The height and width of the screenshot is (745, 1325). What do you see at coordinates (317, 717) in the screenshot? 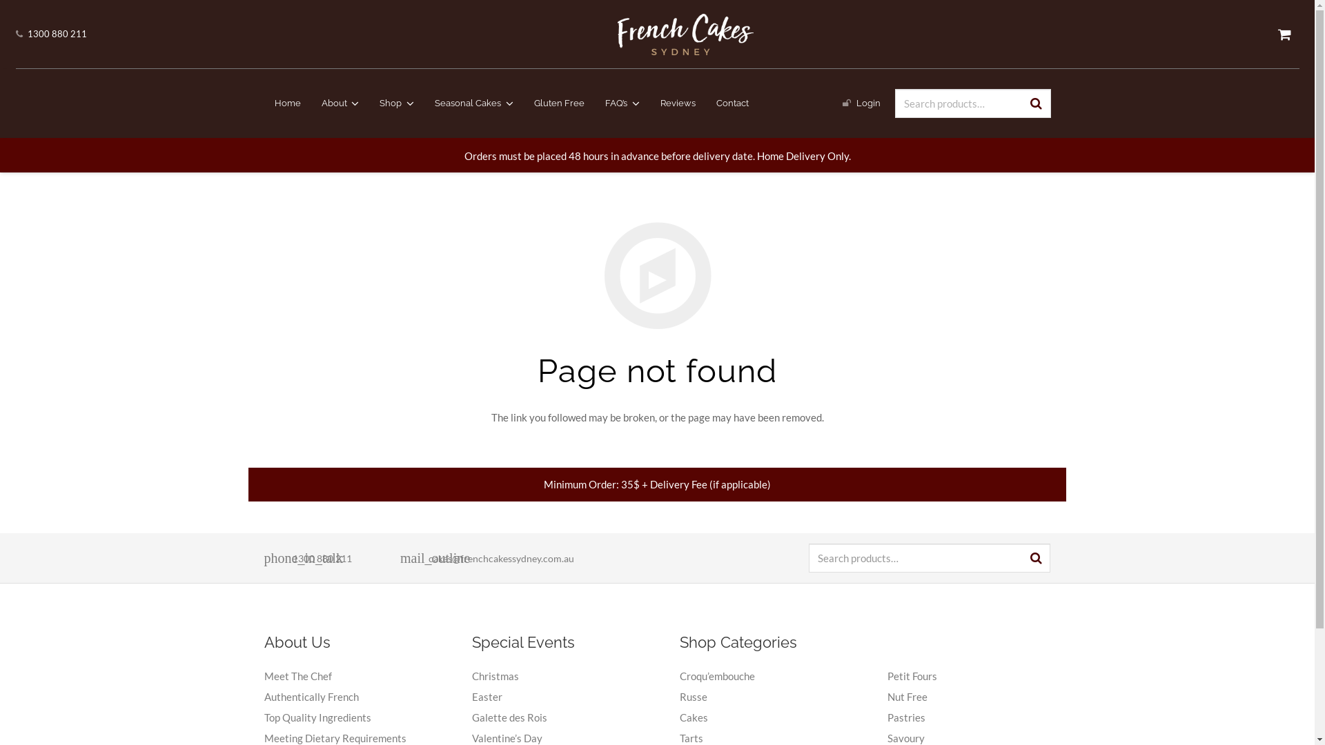
I see `Top Quality Ingredients` at bounding box center [317, 717].